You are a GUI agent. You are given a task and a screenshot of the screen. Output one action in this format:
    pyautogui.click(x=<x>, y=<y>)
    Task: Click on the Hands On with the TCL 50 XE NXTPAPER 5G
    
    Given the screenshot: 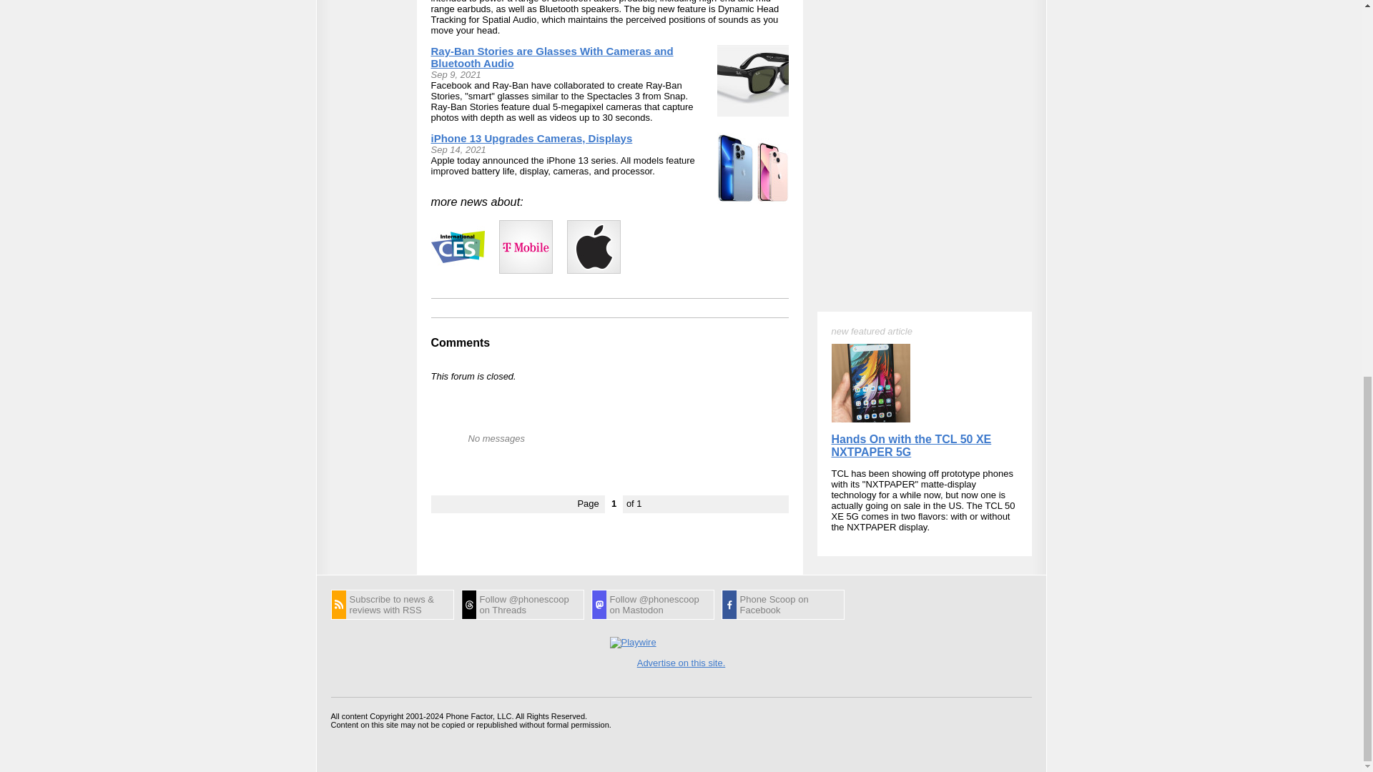 What is the action you would take?
    pyautogui.click(x=911, y=124)
    